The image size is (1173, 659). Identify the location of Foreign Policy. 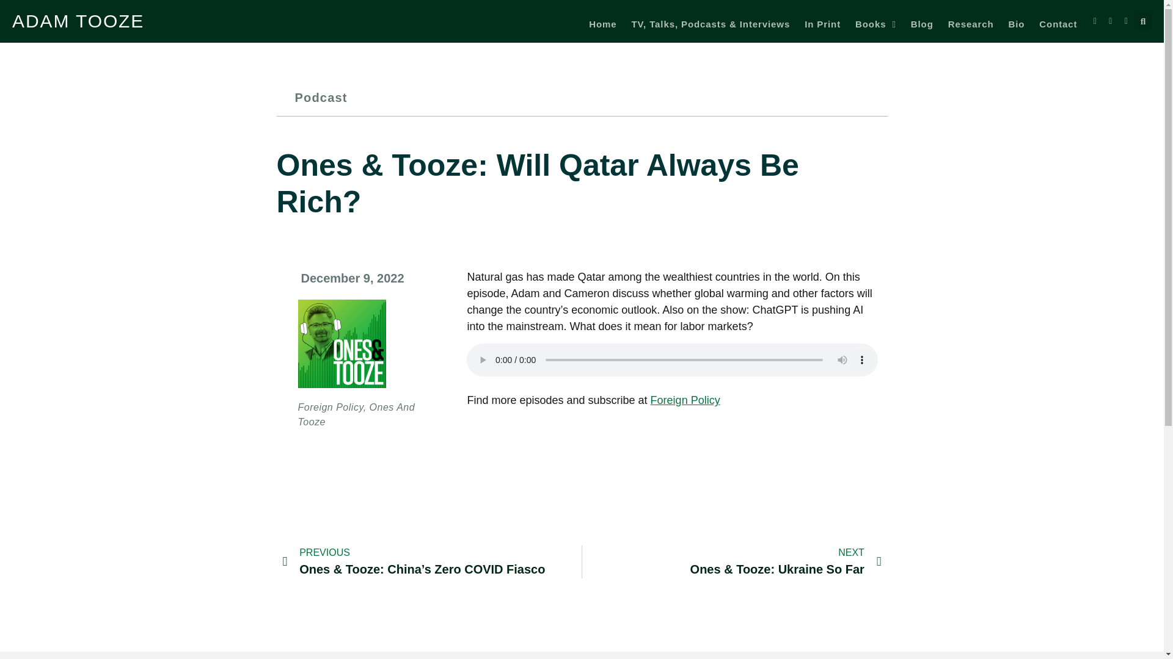
(685, 400).